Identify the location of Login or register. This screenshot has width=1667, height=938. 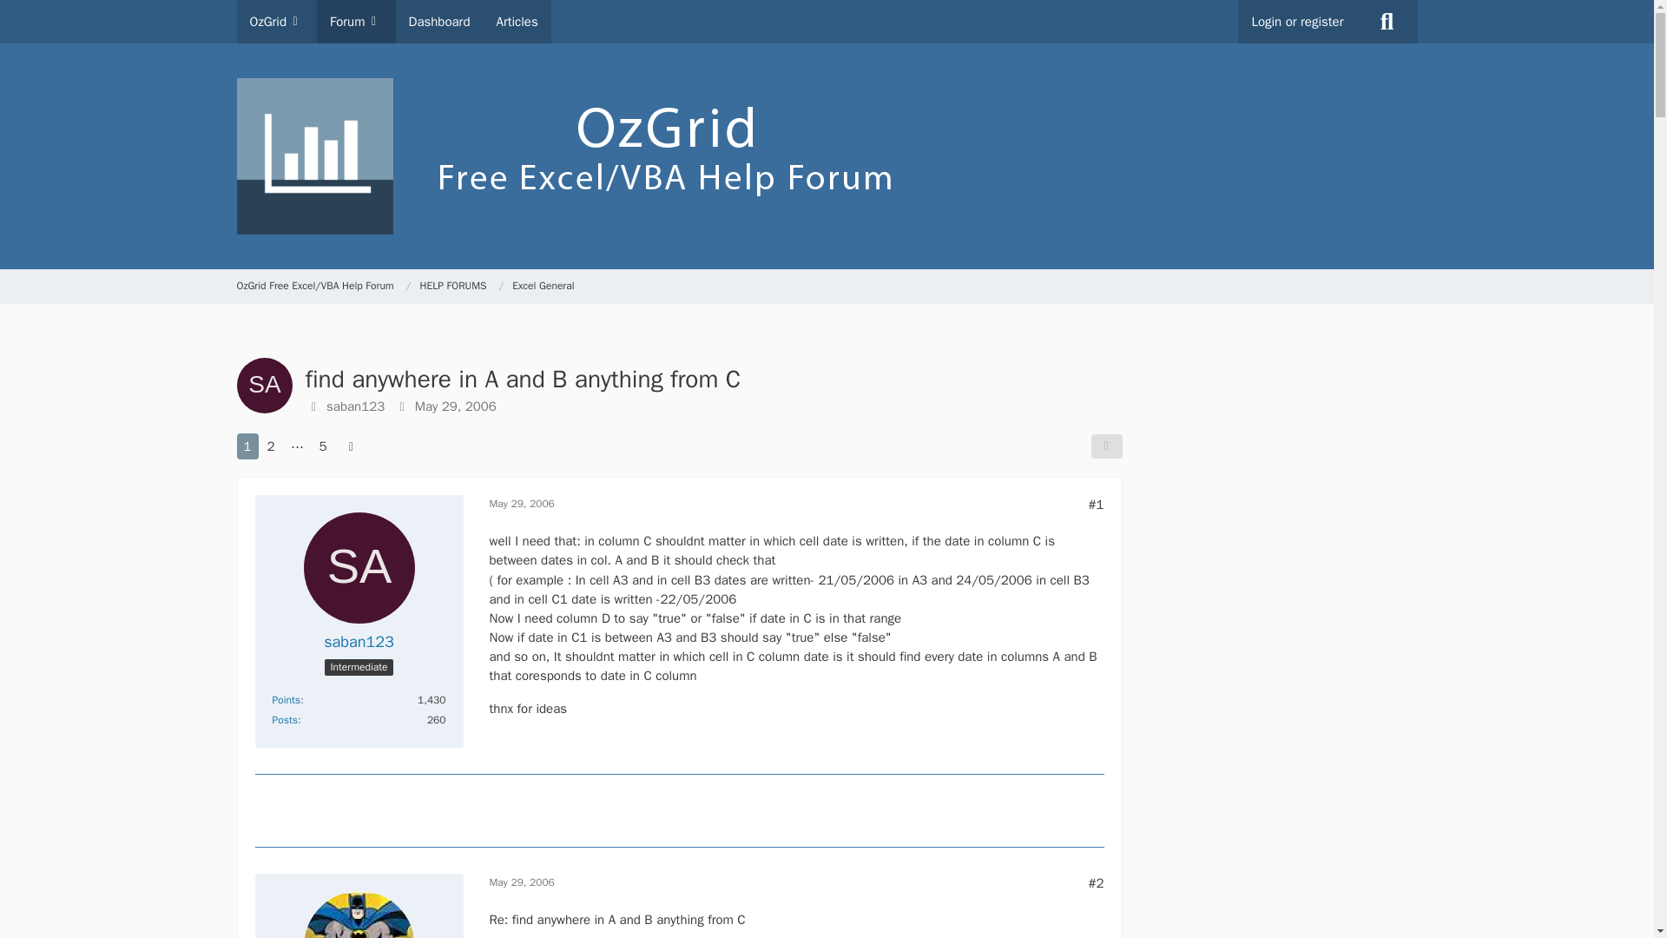
(1297, 21).